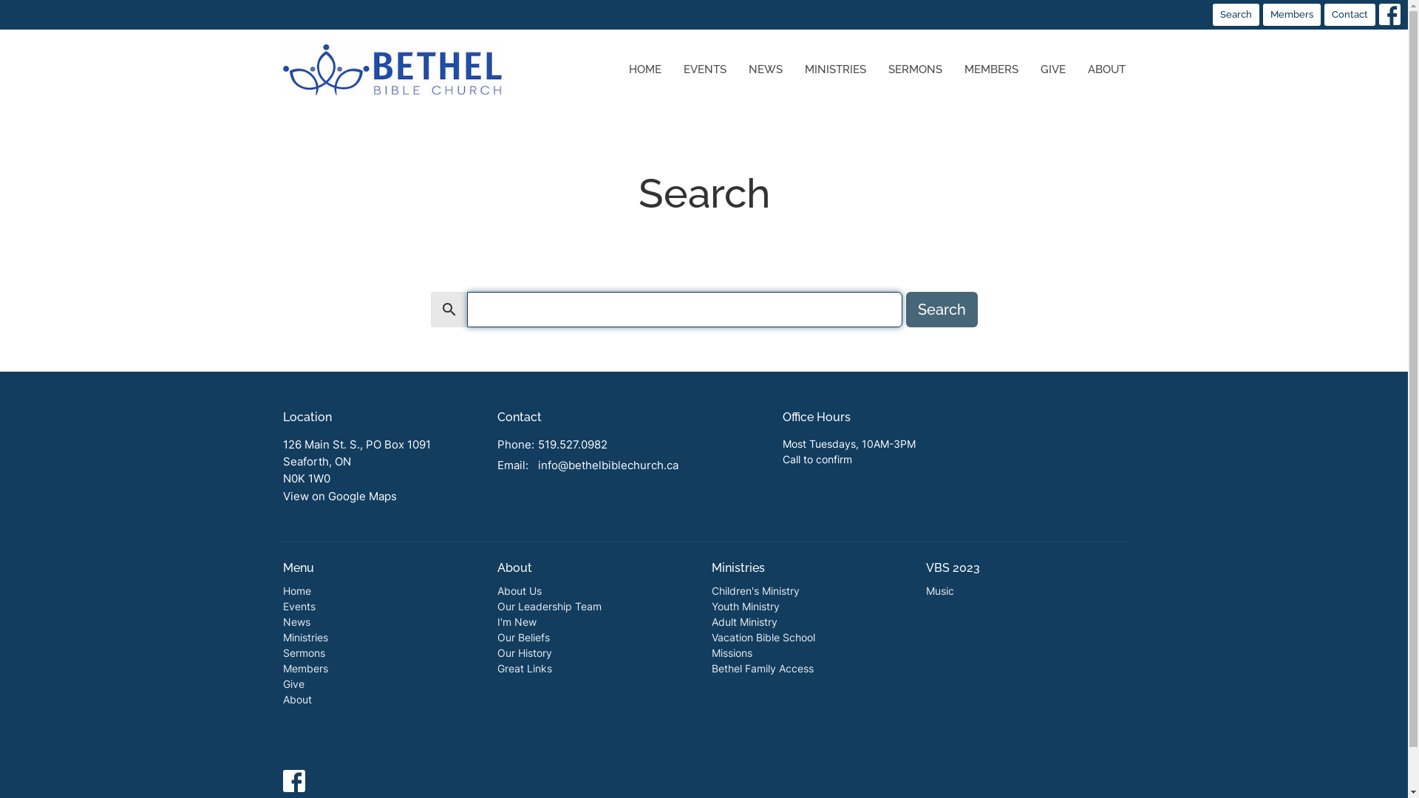 Image resolution: width=1419 pixels, height=798 pixels. Describe the element at coordinates (745, 606) in the screenshot. I see `Youth Ministry` at that location.